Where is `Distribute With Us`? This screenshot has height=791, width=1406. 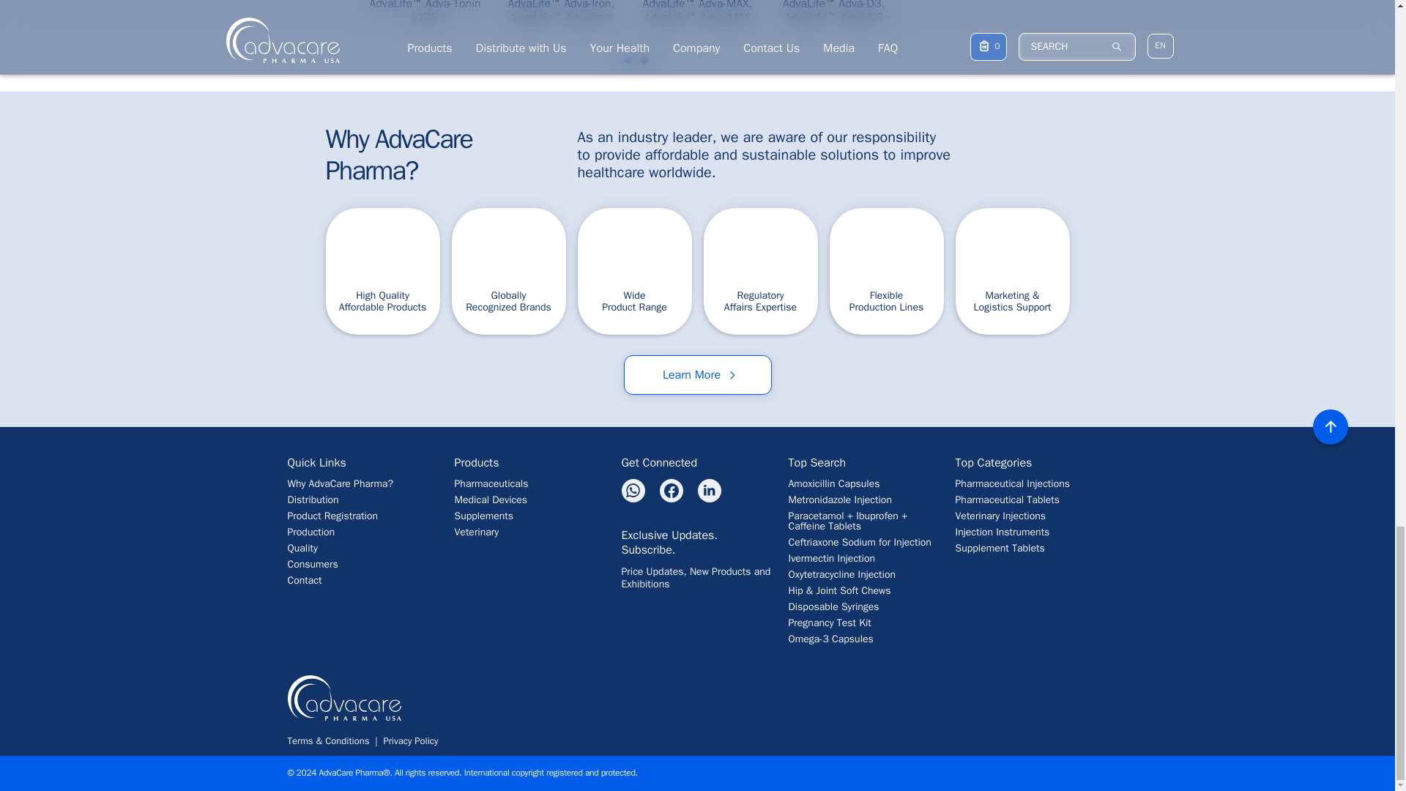 Distribute With Us is located at coordinates (362, 484).